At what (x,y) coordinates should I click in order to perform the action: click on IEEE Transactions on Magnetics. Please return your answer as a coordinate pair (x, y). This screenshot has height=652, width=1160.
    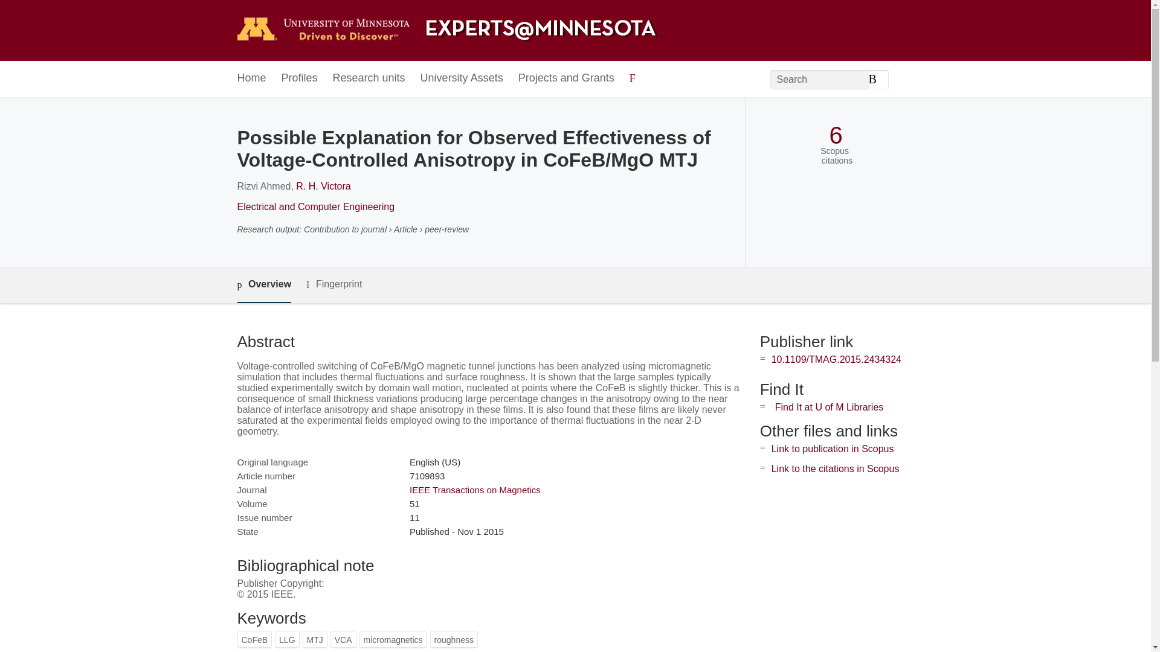
    Looking at the image, I should click on (475, 490).